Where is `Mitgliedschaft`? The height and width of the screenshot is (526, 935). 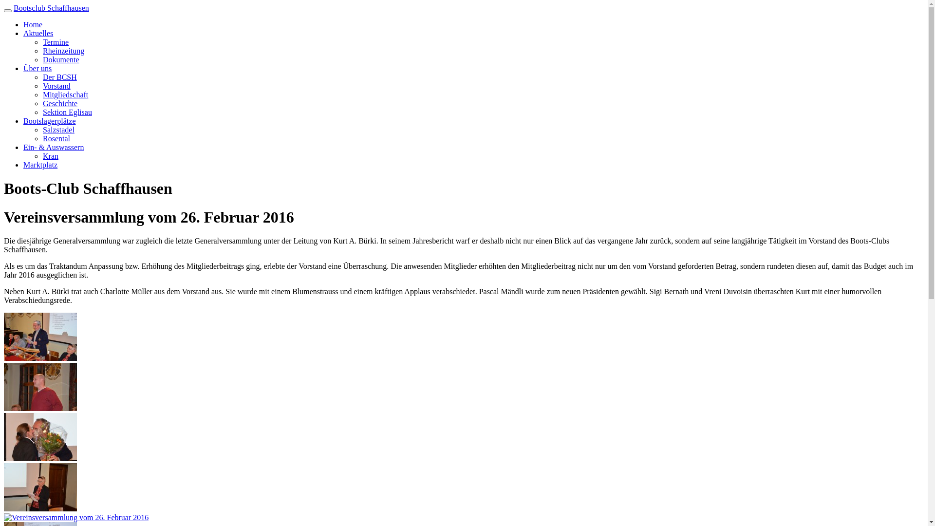 Mitgliedschaft is located at coordinates (65, 94).